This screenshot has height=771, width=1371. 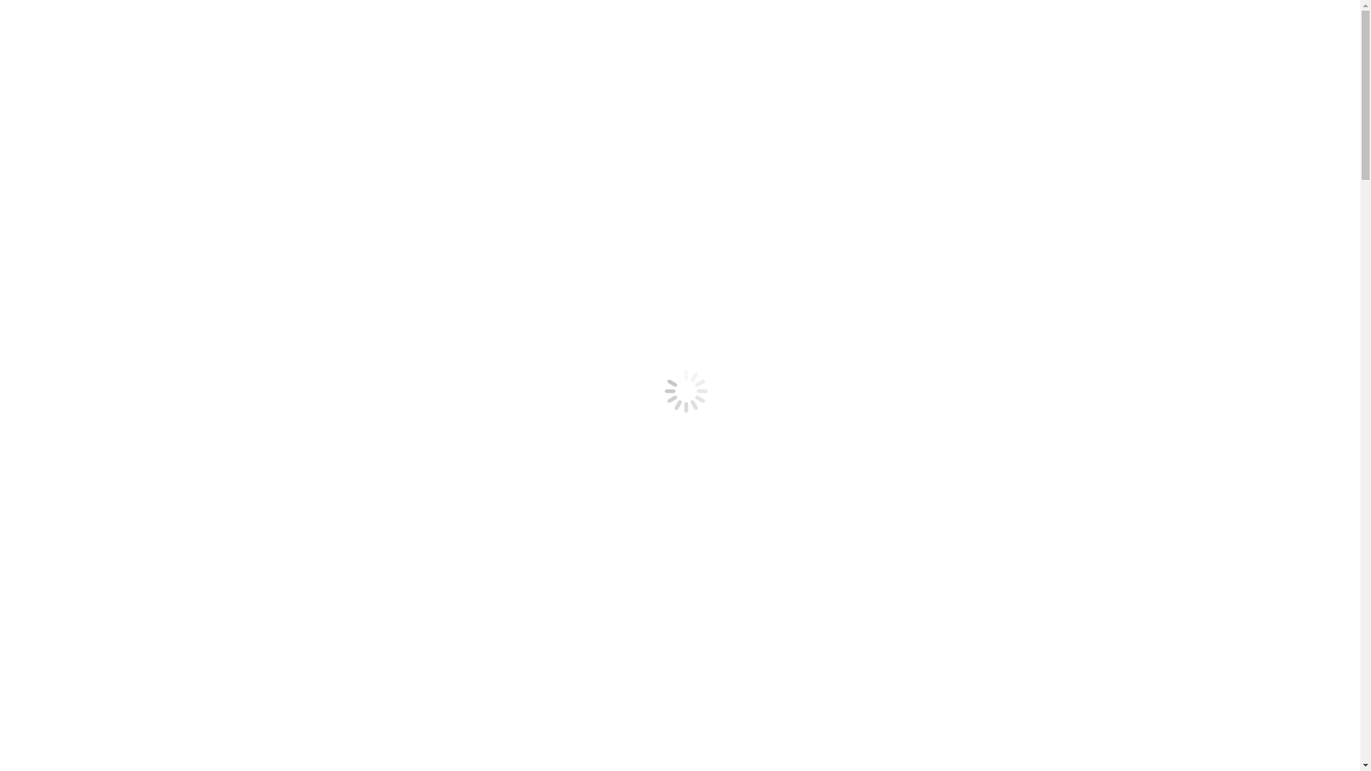 I want to click on Contact, so click(x=52, y=715).